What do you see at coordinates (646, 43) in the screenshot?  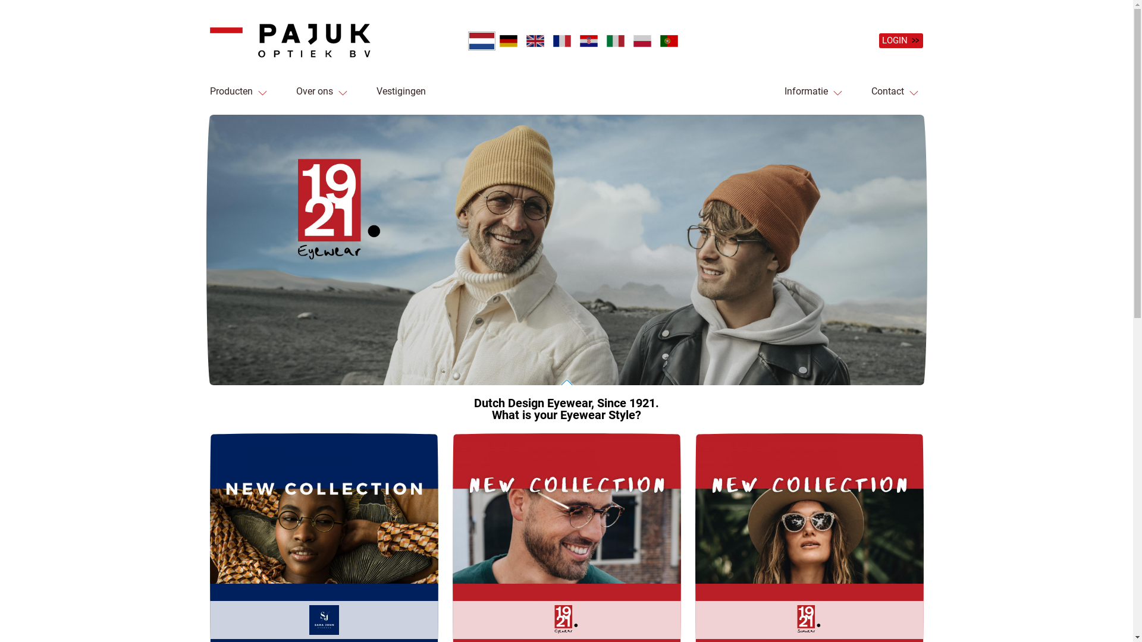 I see `Polski` at bounding box center [646, 43].